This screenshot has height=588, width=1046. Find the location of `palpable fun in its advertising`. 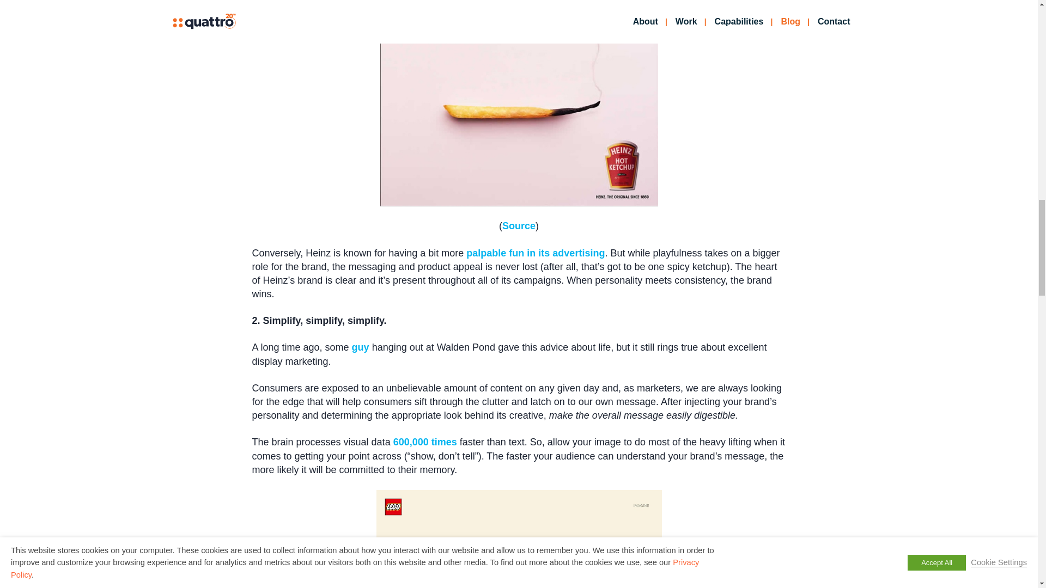

palpable fun in its advertising is located at coordinates (535, 253).